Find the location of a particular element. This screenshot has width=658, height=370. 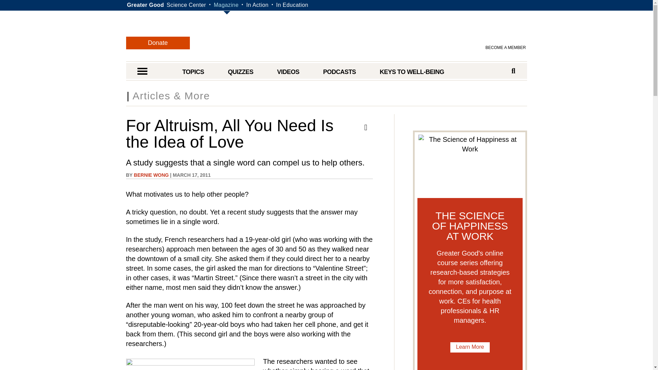

Greater Good Magazine is located at coordinates (226, 5).